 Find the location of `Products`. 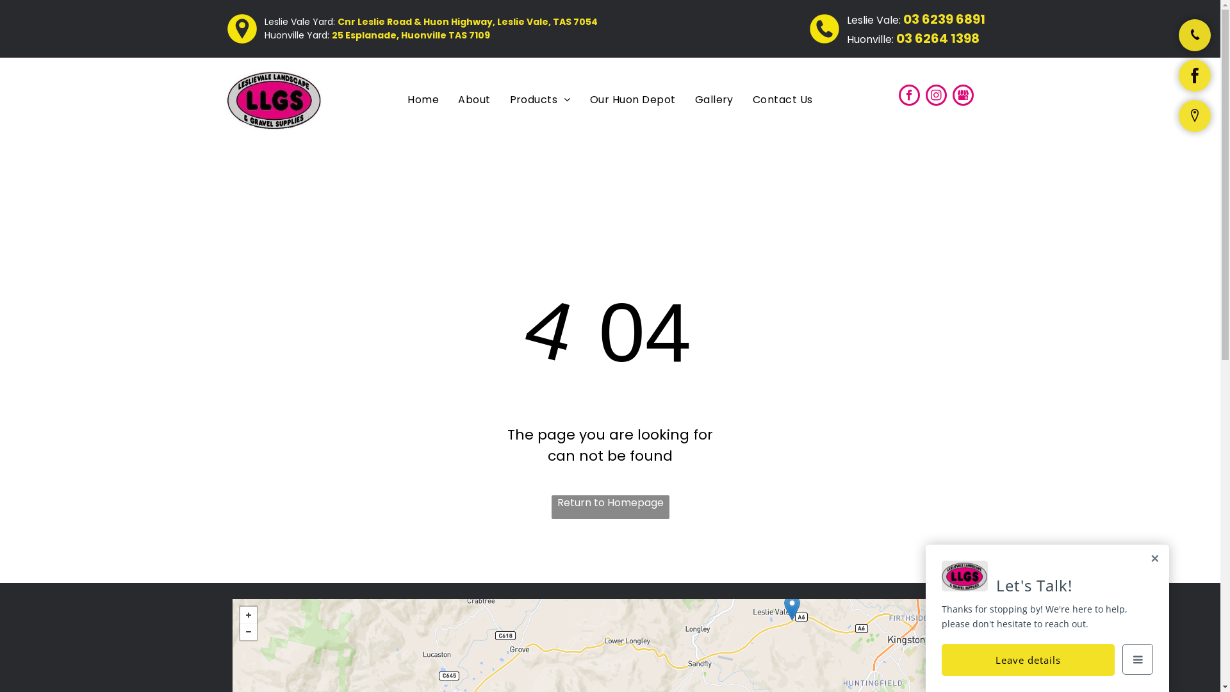

Products is located at coordinates (541, 100).